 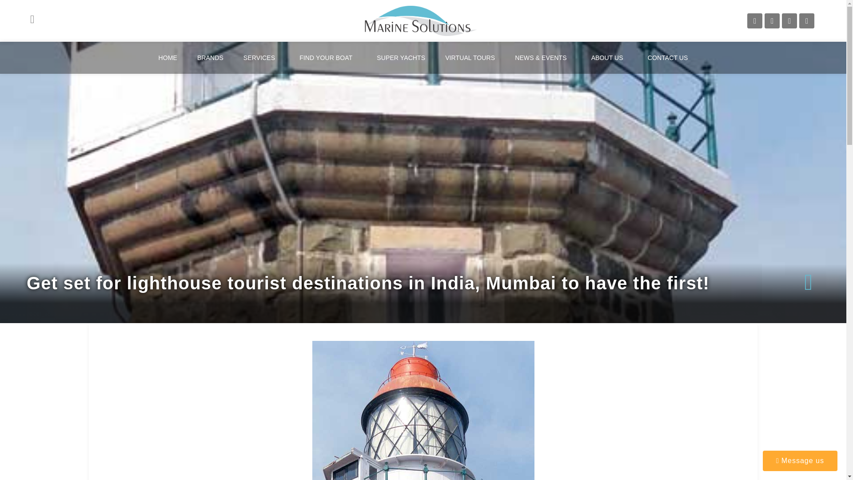 What do you see at coordinates (610, 58) in the screenshot?
I see `ABOUT US` at bounding box center [610, 58].